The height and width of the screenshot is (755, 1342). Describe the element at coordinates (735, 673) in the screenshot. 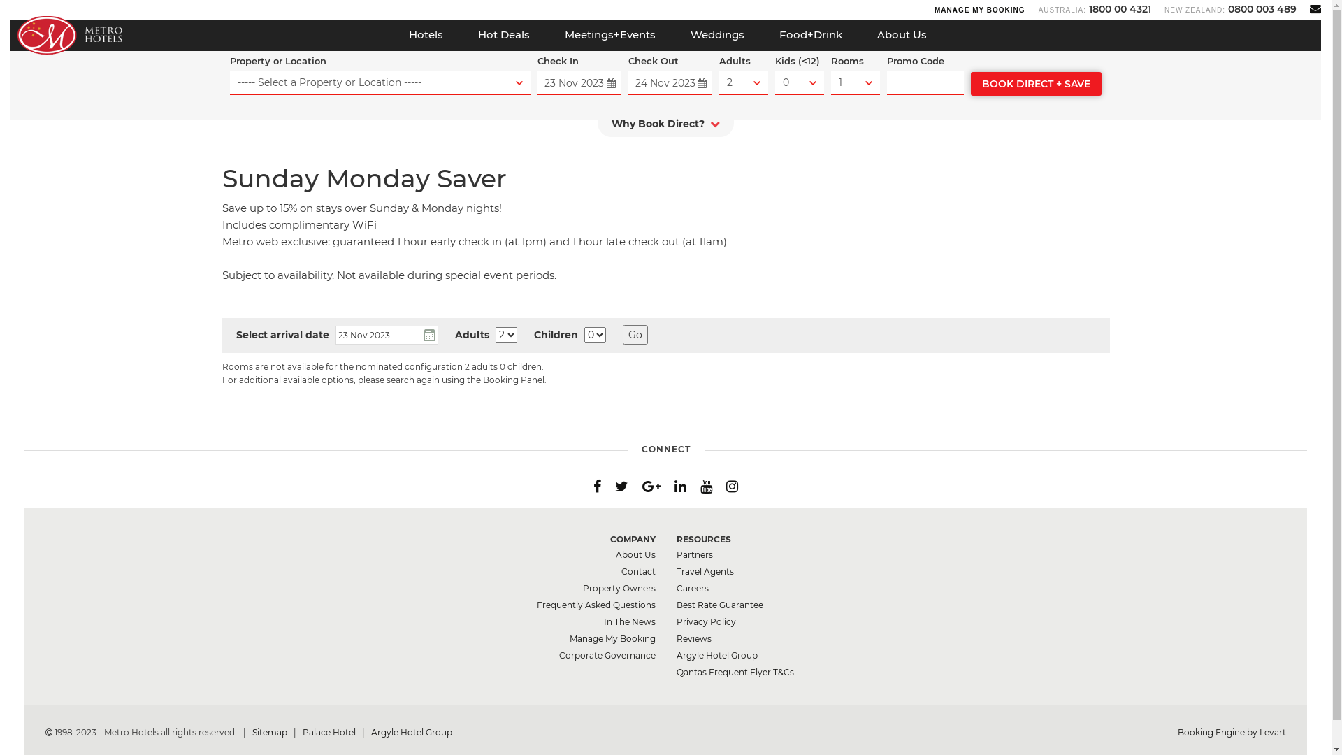

I see `Qantas Frequent Flyer T&Cs` at that location.